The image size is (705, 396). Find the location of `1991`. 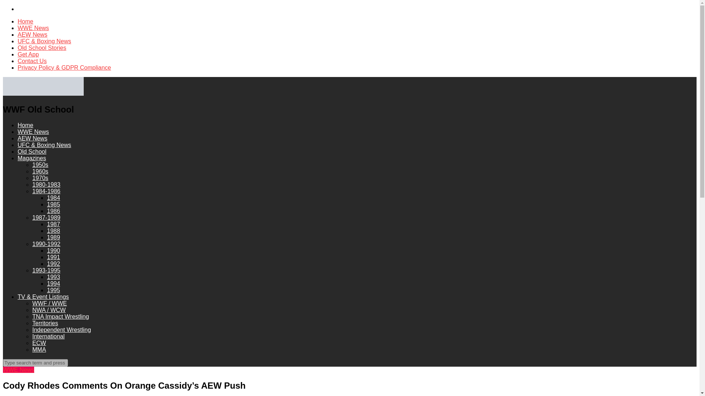

1991 is located at coordinates (54, 257).